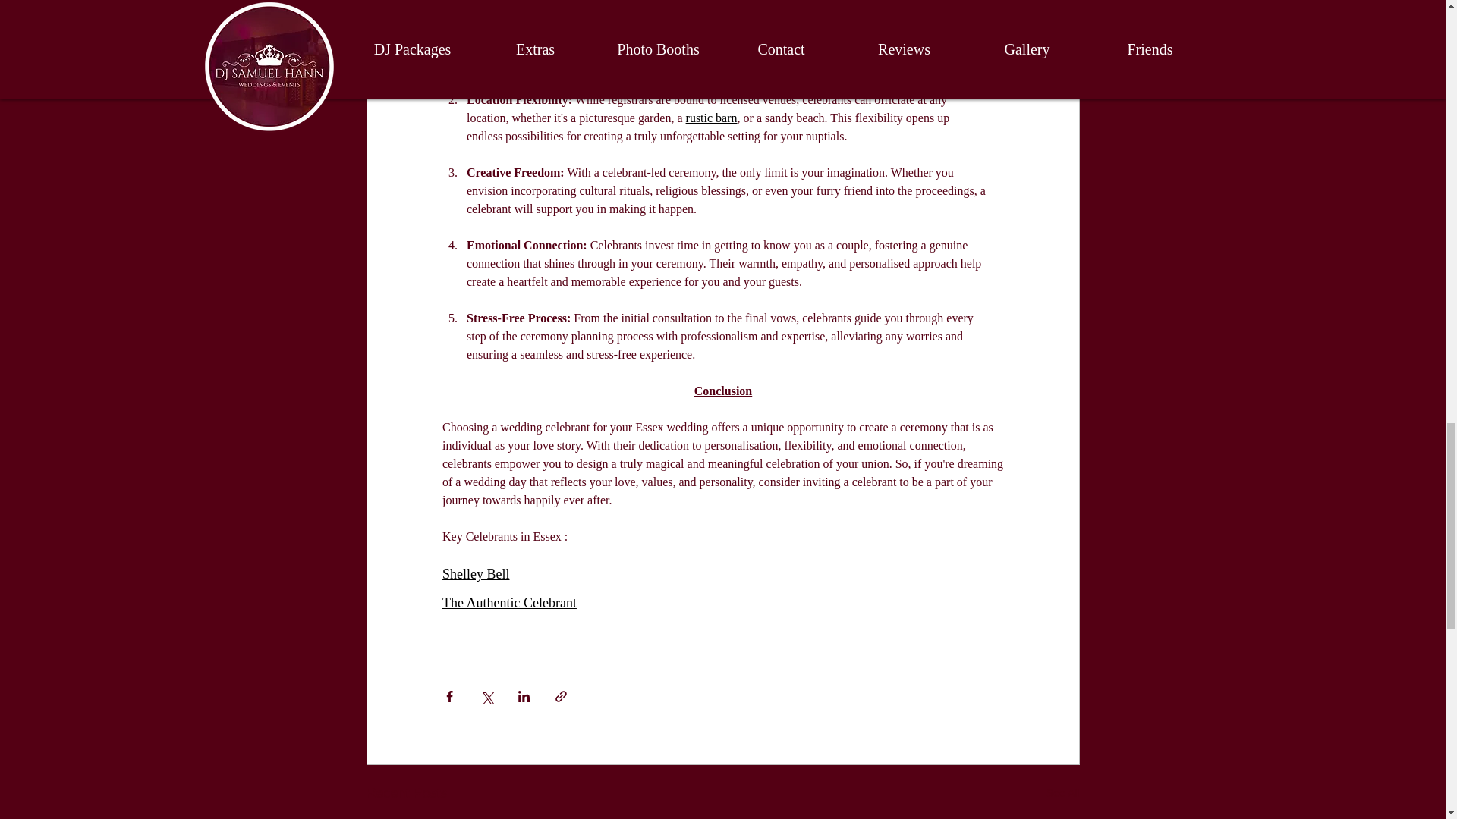 This screenshot has width=1457, height=819. What do you see at coordinates (508, 600) in the screenshot?
I see `The Authentic Celebrant` at bounding box center [508, 600].